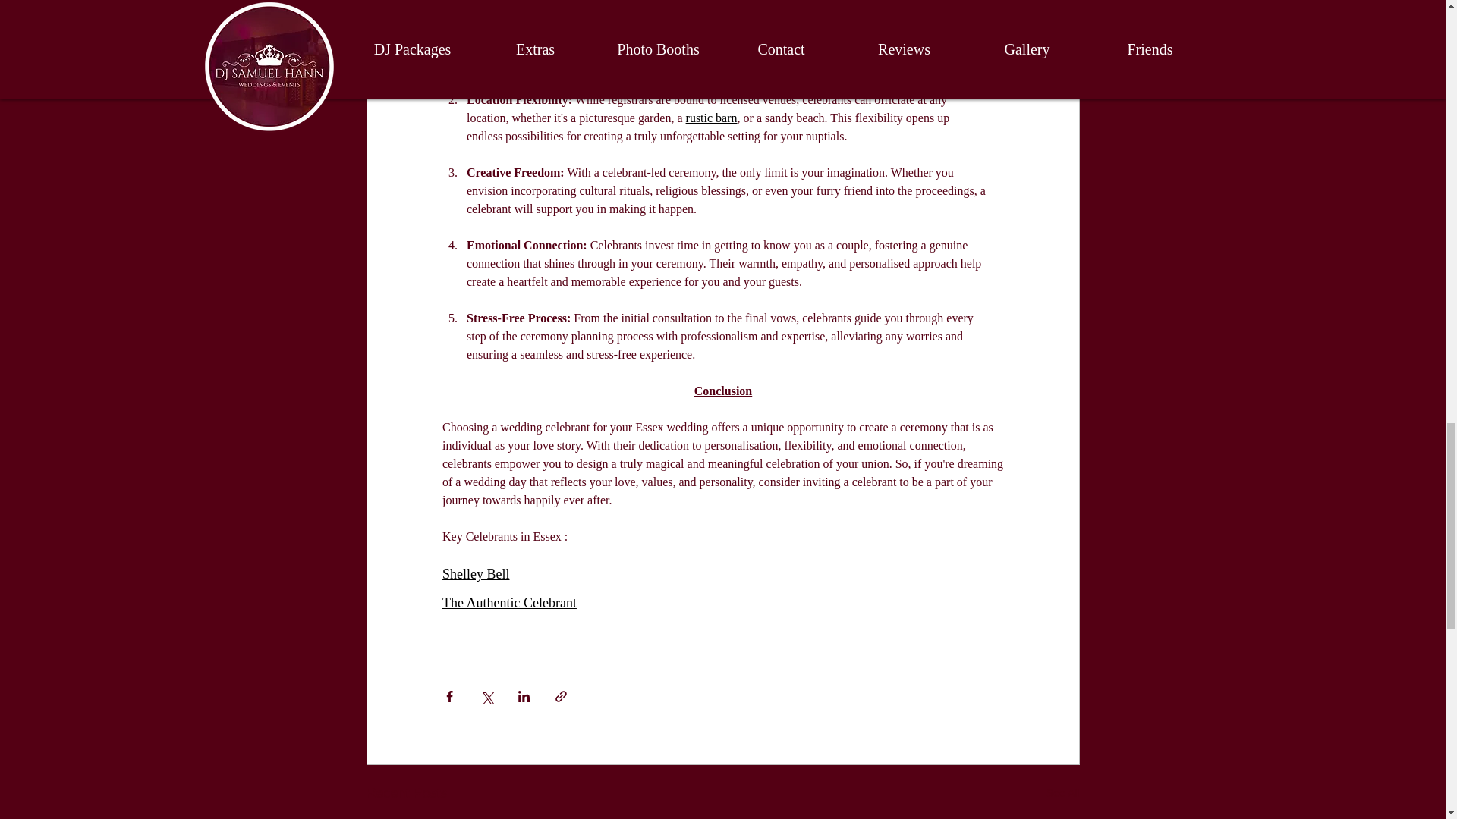 This screenshot has width=1457, height=819. What do you see at coordinates (508, 600) in the screenshot?
I see `The Authentic Celebrant` at bounding box center [508, 600].